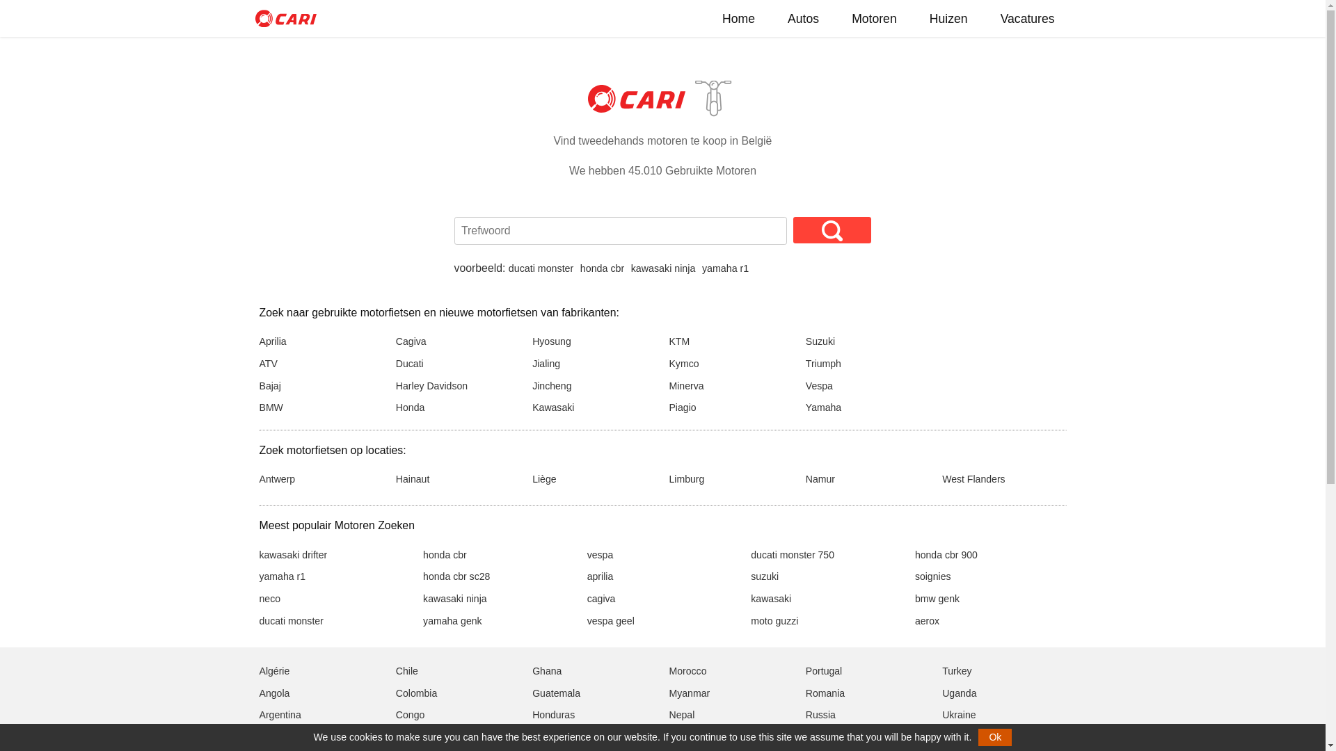 This screenshot has width=1336, height=751. I want to click on Honduras, so click(554, 715).